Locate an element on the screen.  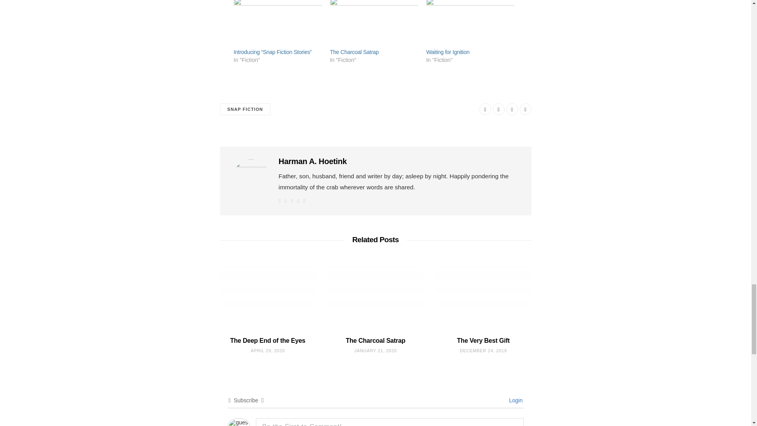
Facebook is located at coordinates (285, 201).